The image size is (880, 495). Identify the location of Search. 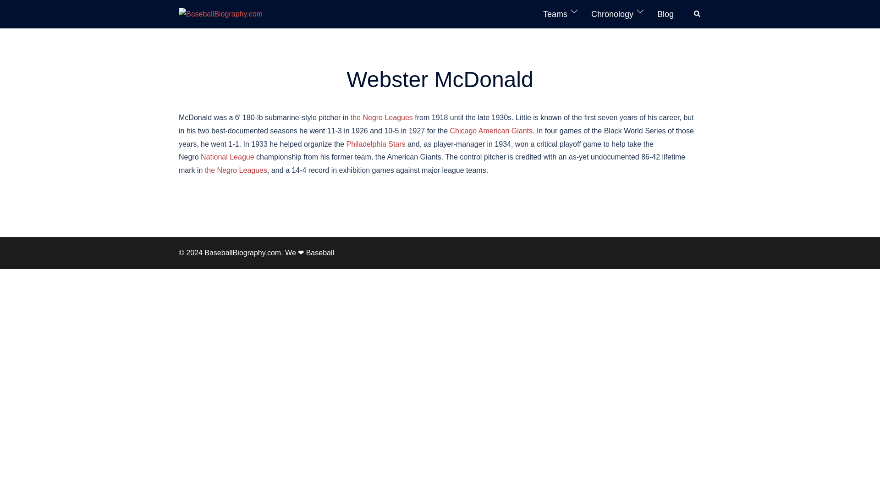
(698, 14).